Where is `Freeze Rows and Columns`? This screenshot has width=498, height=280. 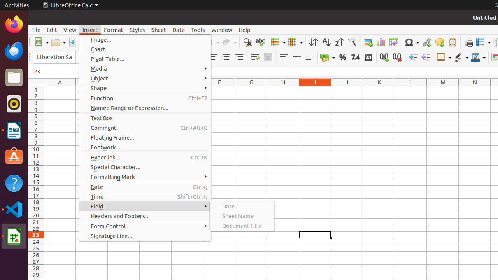 Freeze Rows and Columns is located at coordinates (483, 42).